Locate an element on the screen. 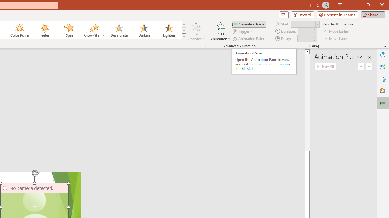 This screenshot has width=389, height=218. Color Pulse is located at coordinates (19, 30).